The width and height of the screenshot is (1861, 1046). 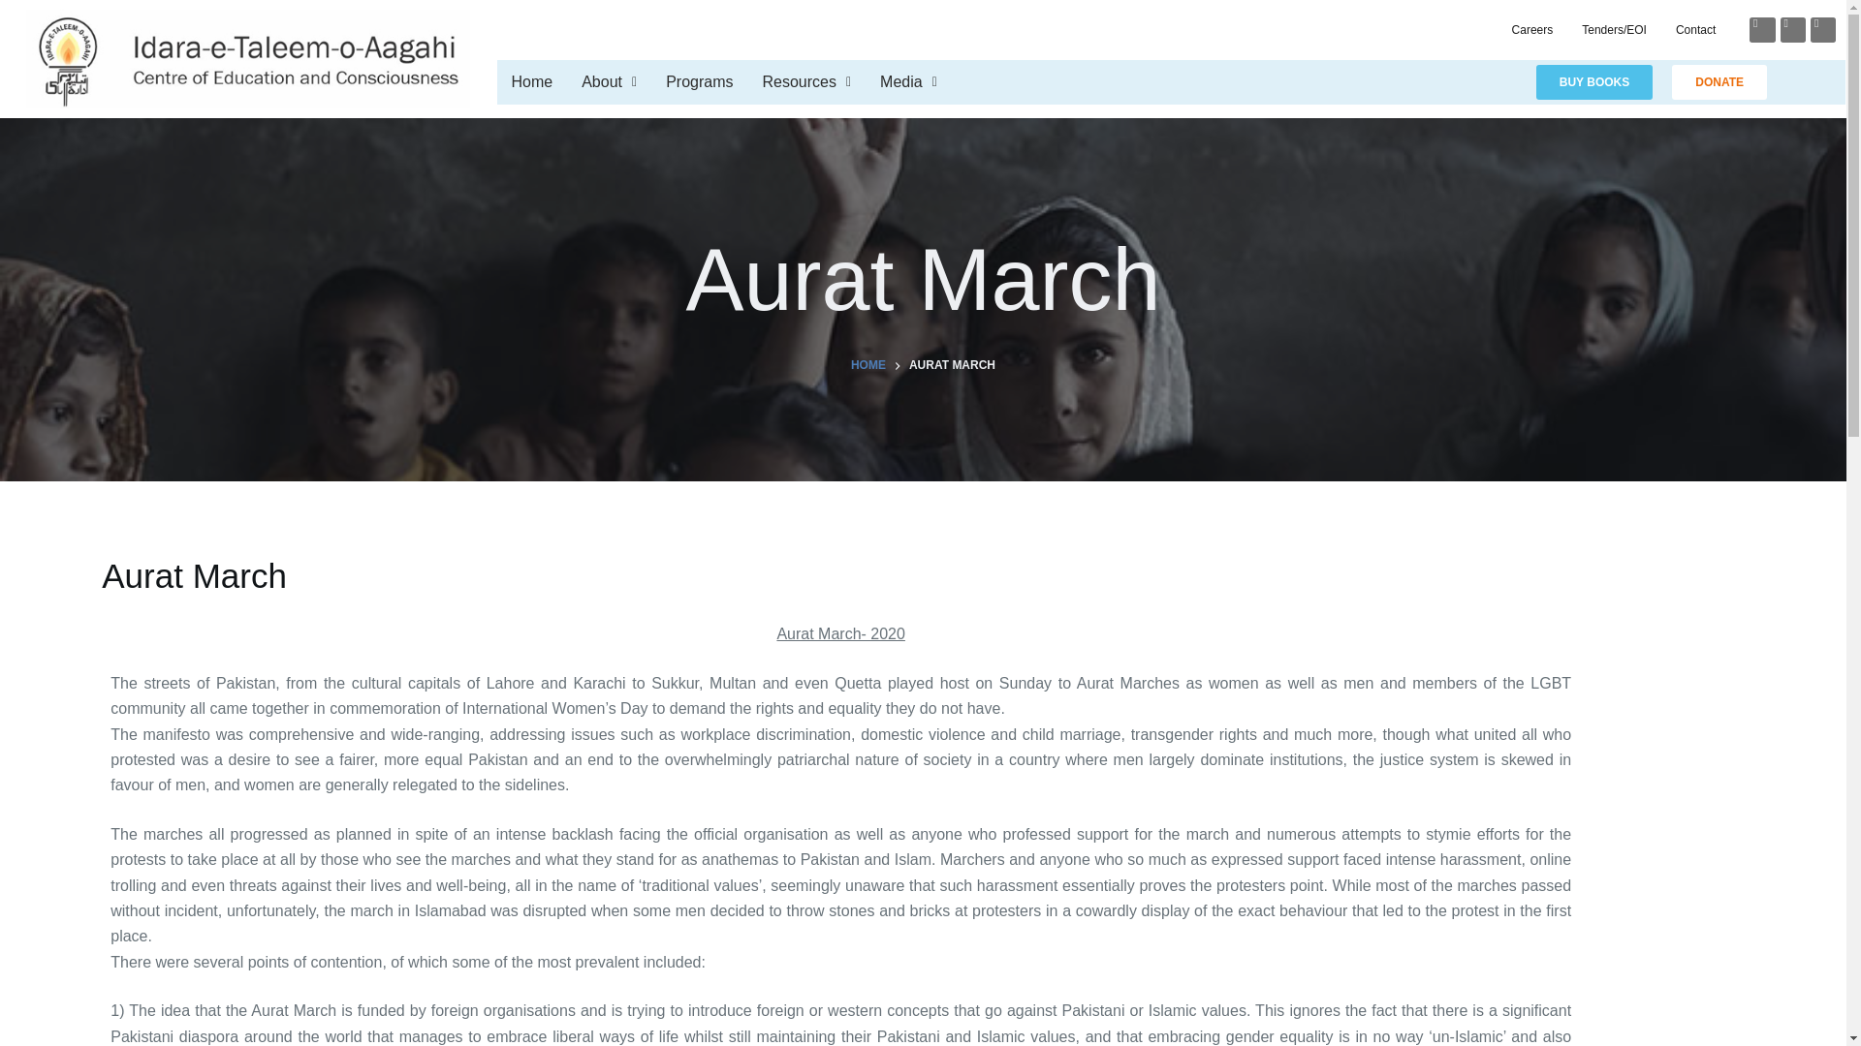 I want to click on BUY BOOKS, so click(x=1593, y=81).